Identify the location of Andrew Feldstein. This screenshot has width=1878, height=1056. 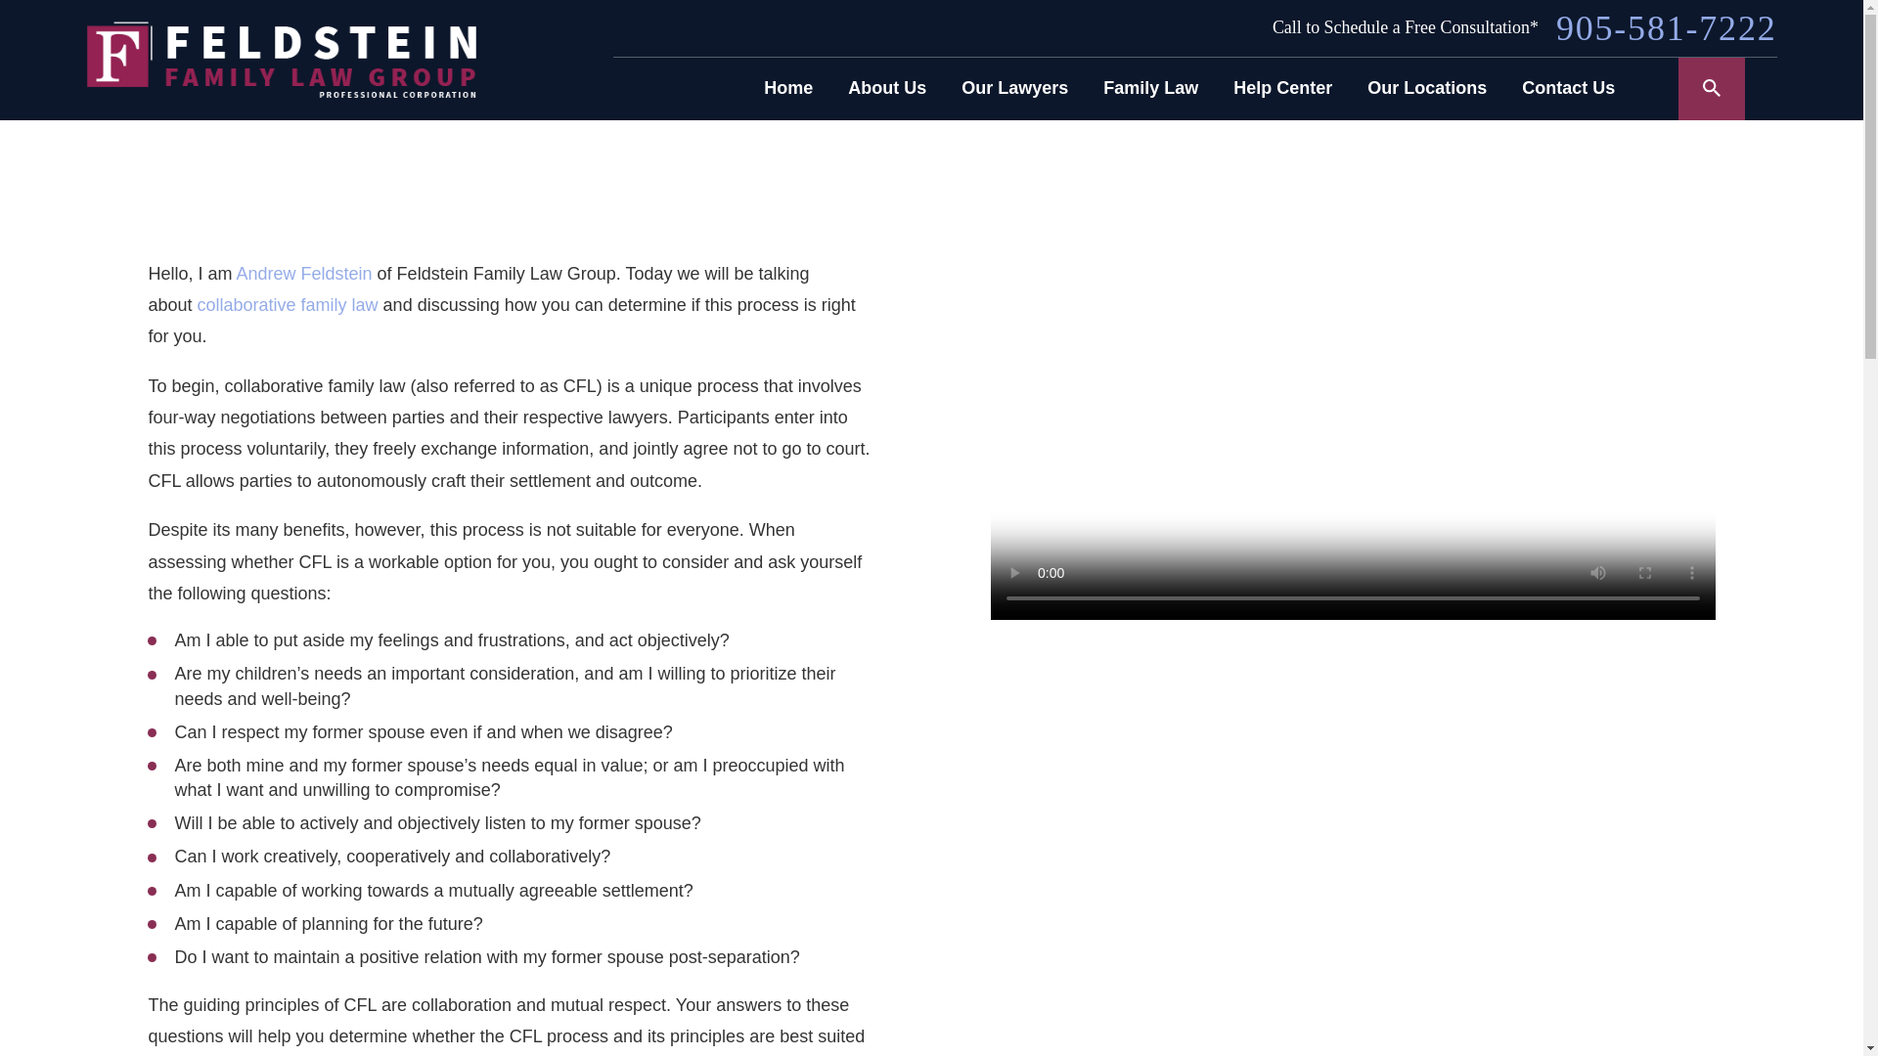
(303, 274).